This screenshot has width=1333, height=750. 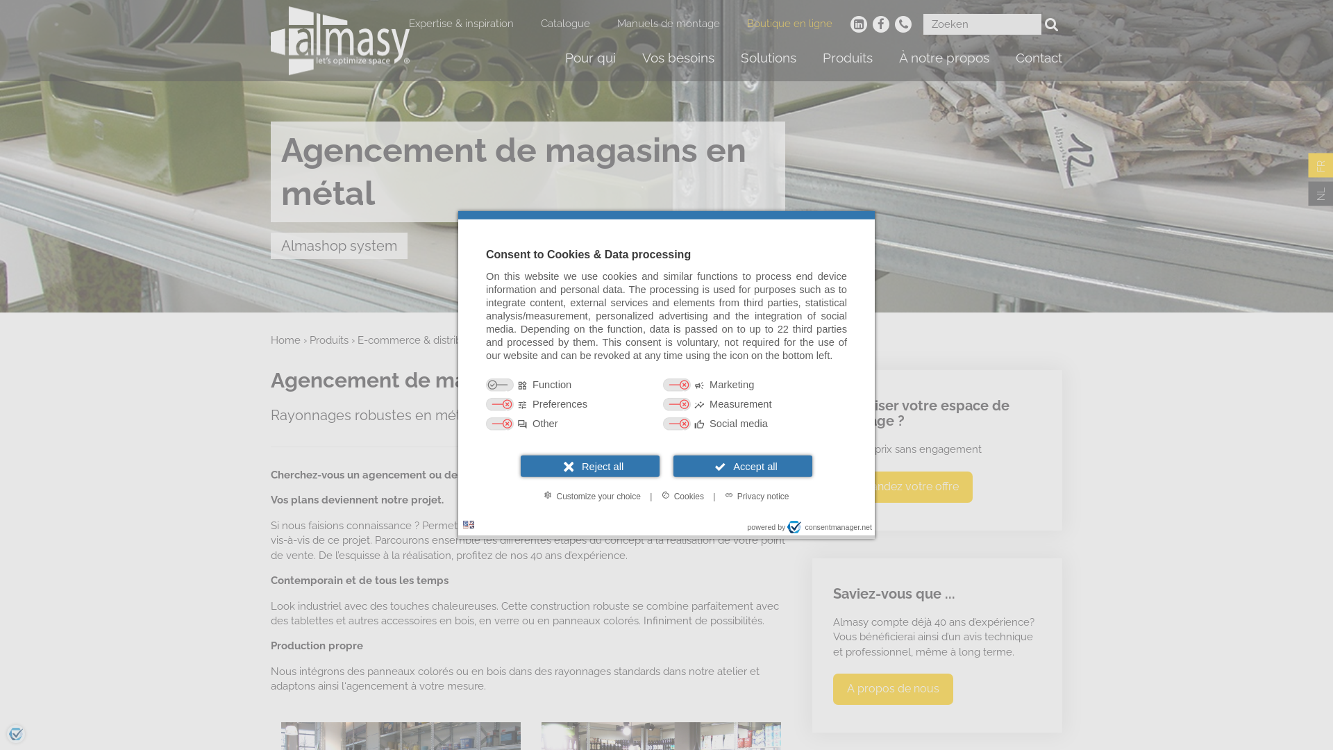 I want to click on Contact, so click(x=1039, y=58).